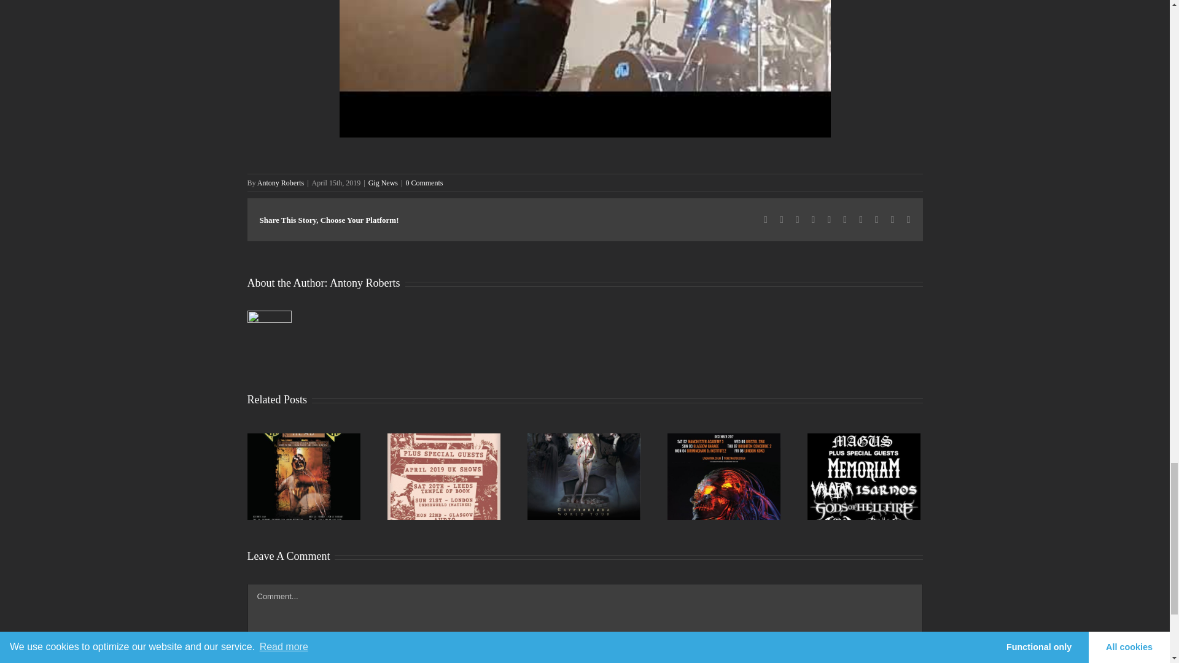 The width and height of the screenshot is (1179, 663). Describe the element at coordinates (280, 182) in the screenshot. I see `Posts by Antony Roberts` at that location.